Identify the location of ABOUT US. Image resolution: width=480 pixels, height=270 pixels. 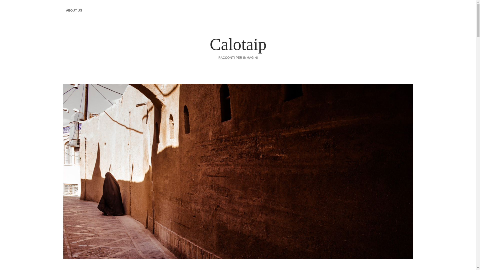
(74, 10).